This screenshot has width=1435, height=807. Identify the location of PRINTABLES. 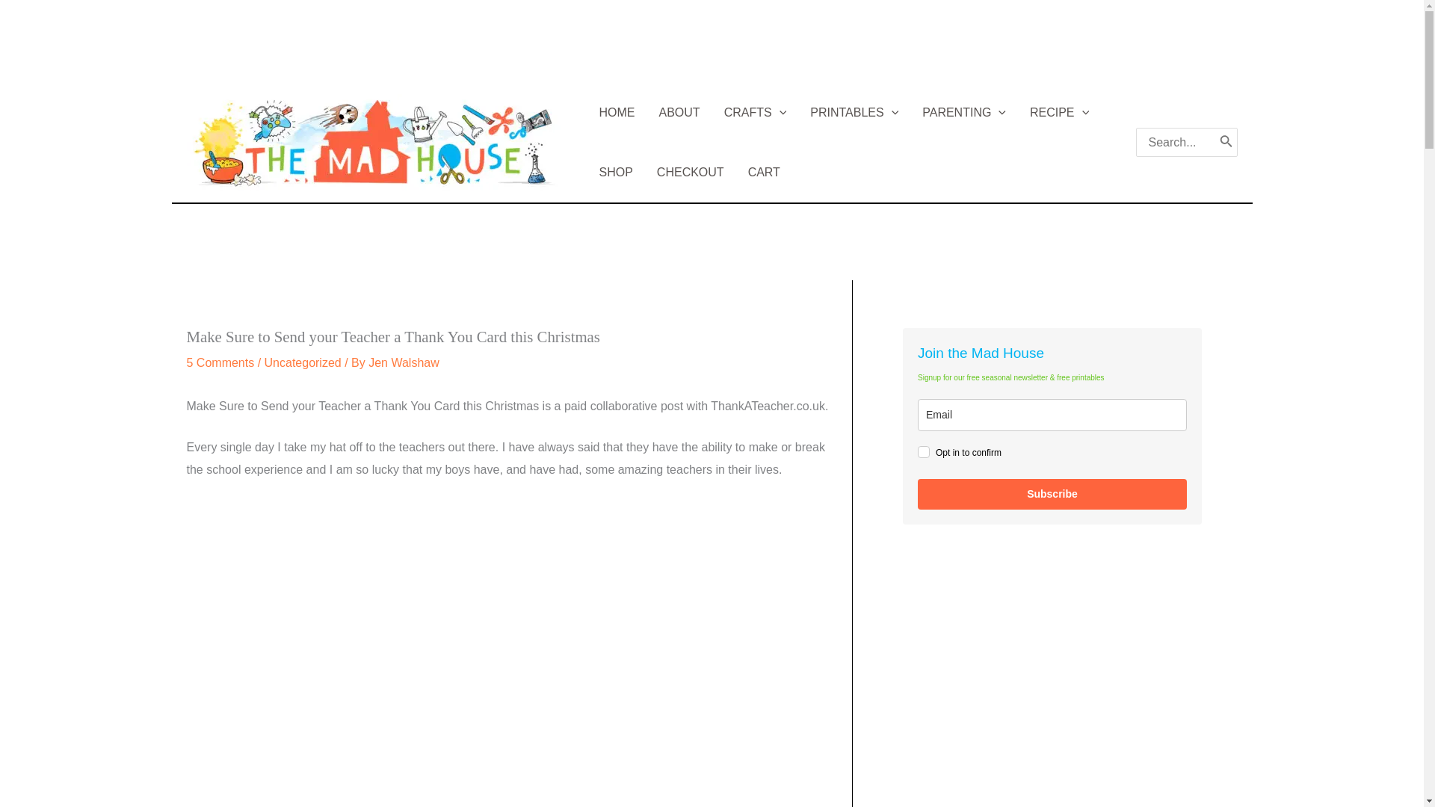
(854, 112).